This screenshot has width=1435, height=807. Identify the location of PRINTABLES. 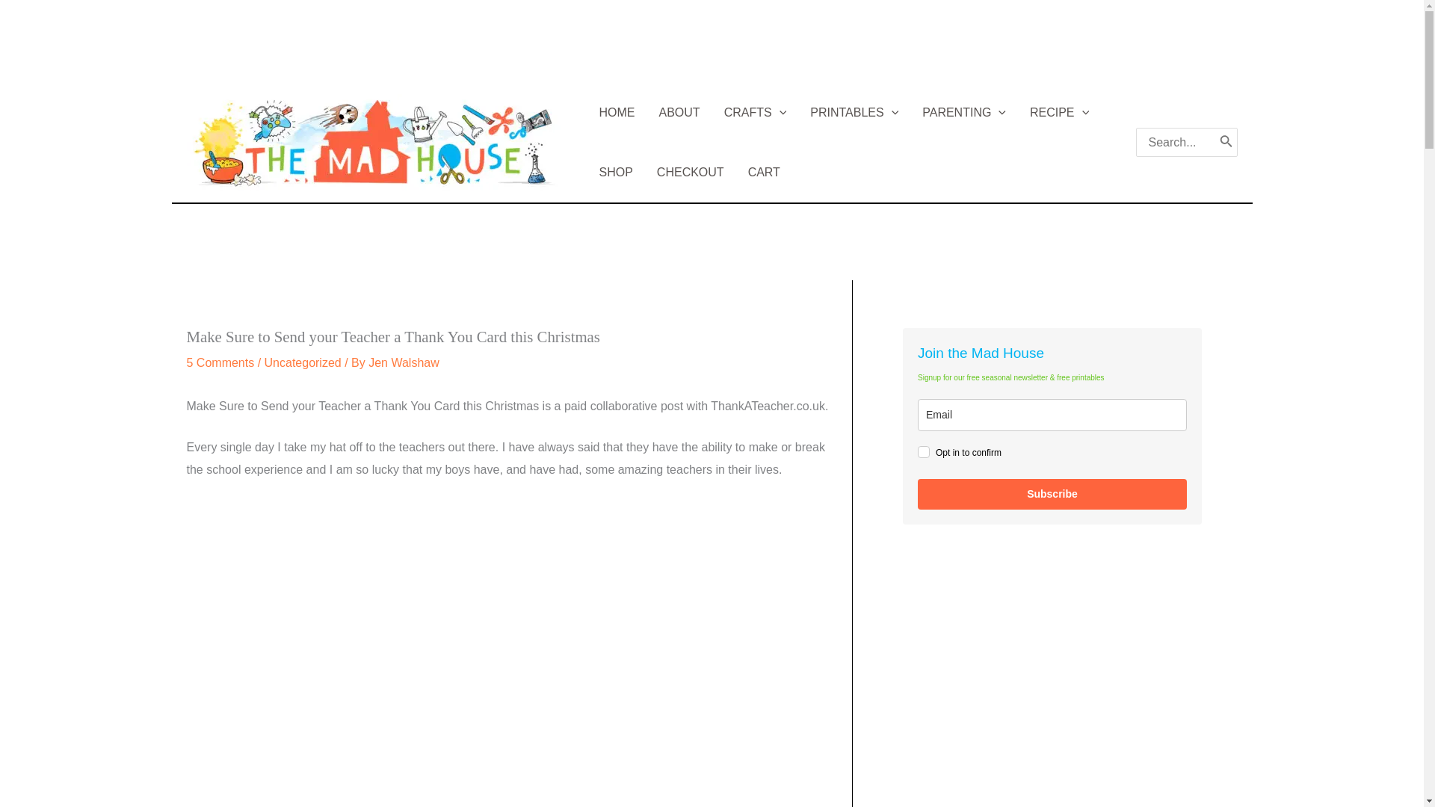
(854, 112).